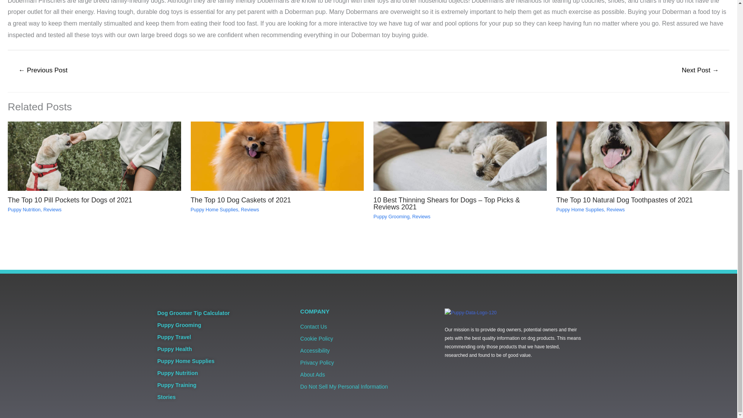 This screenshot has width=743, height=418. Describe the element at coordinates (250, 209) in the screenshot. I see `Reviews` at that location.